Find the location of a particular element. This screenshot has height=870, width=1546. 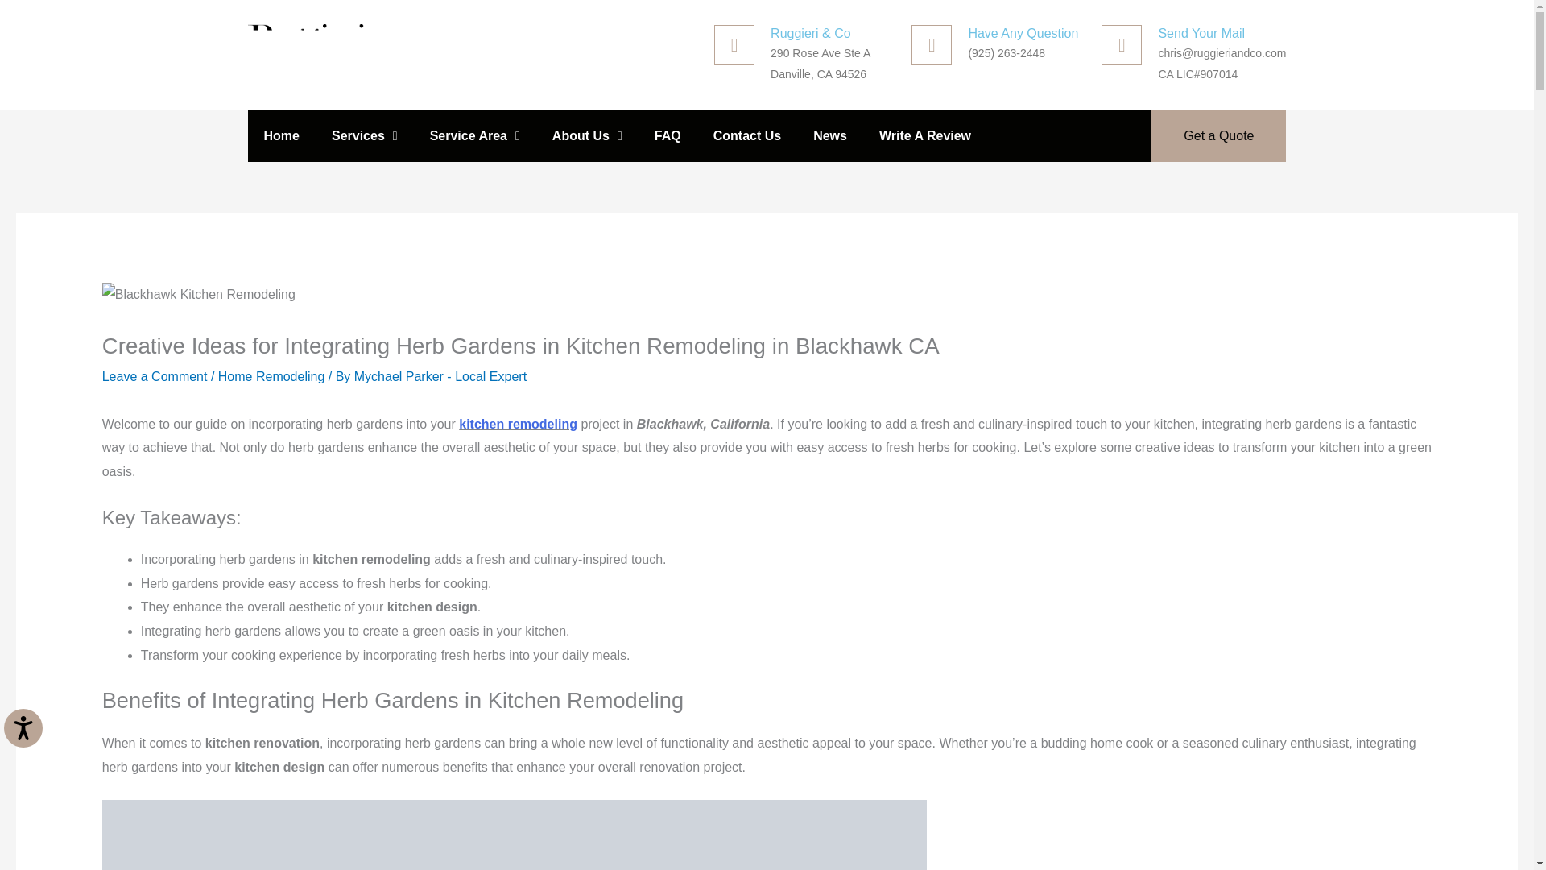

Service Area is located at coordinates (475, 135).